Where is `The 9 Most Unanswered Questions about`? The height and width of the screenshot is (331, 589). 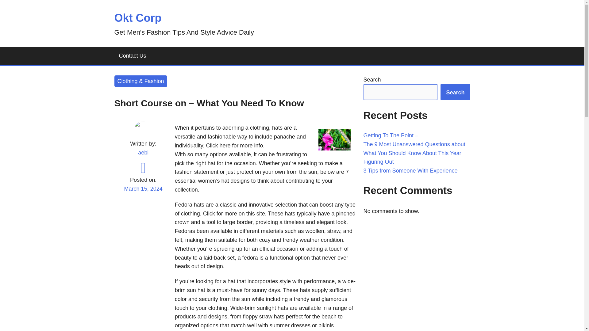 The 9 Most Unanswered Questions about is located at coordinates (414, 144).